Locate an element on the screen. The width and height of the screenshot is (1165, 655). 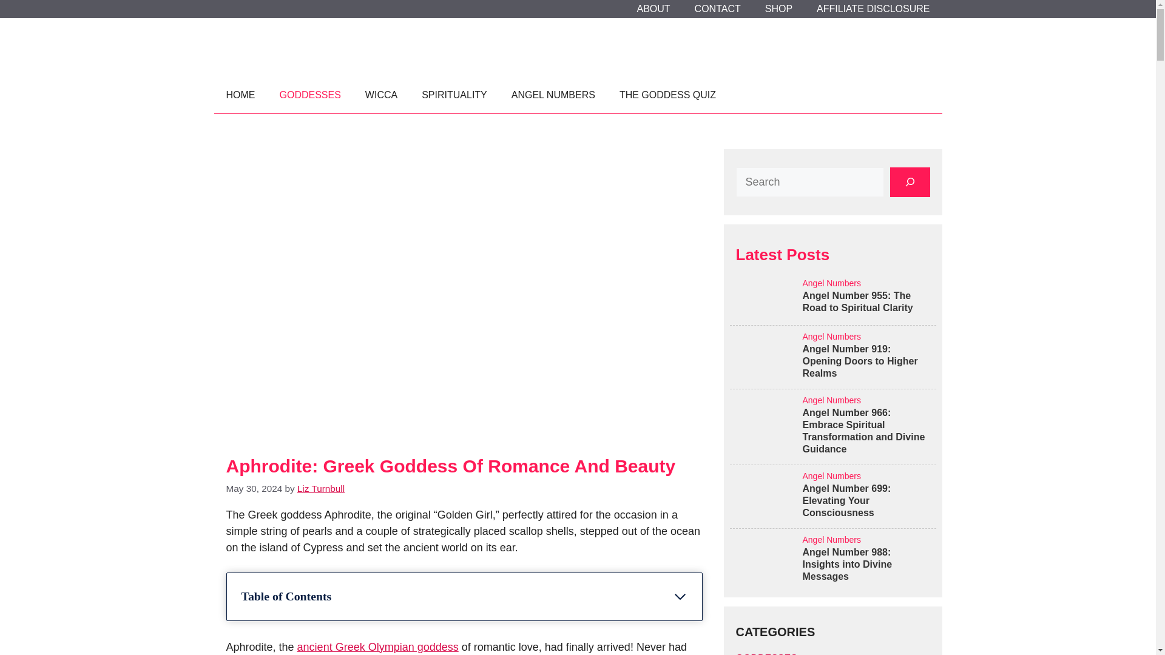
CONTACT is located at coordinates (717, 9).